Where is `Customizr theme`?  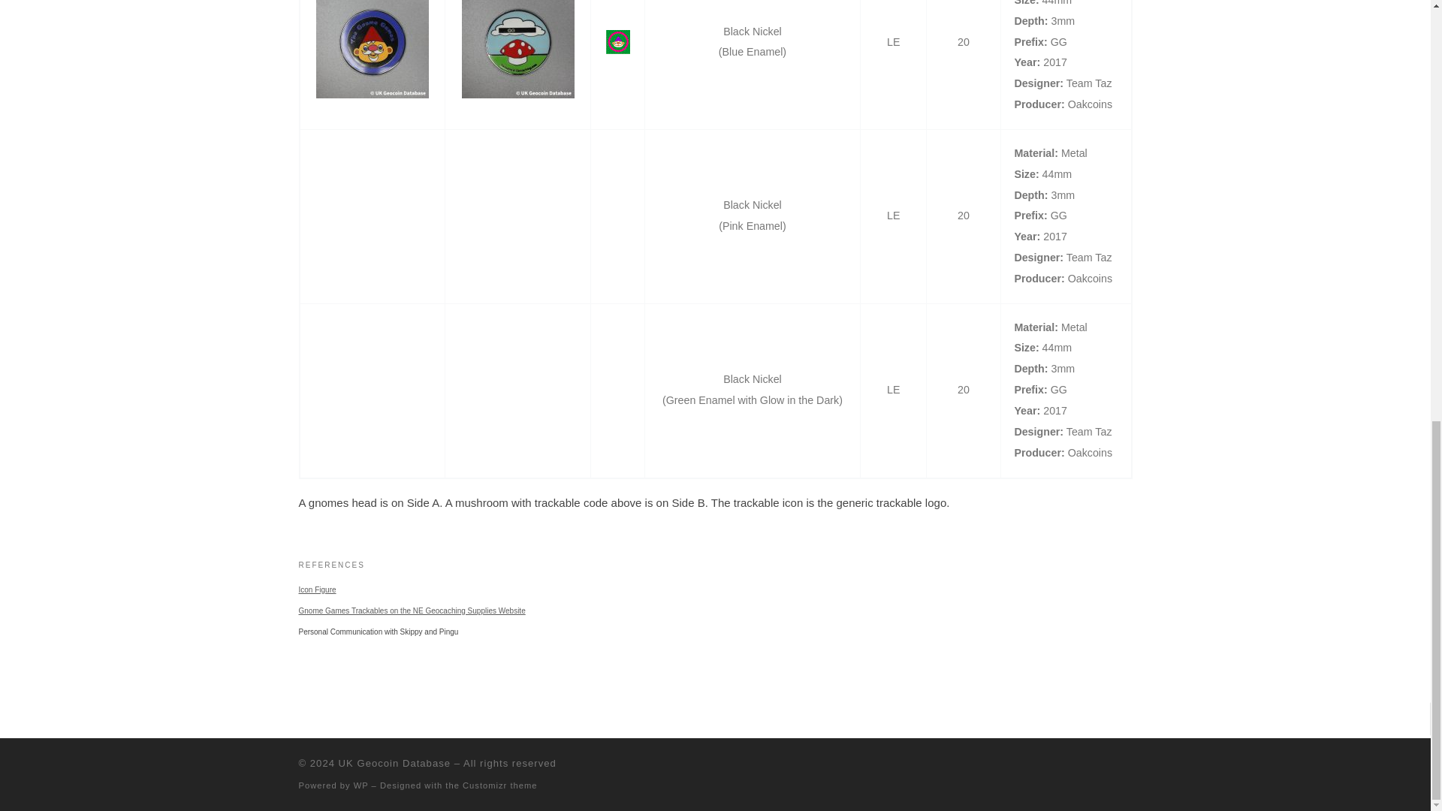
Customizr theme is located at coordinates (500, 785).